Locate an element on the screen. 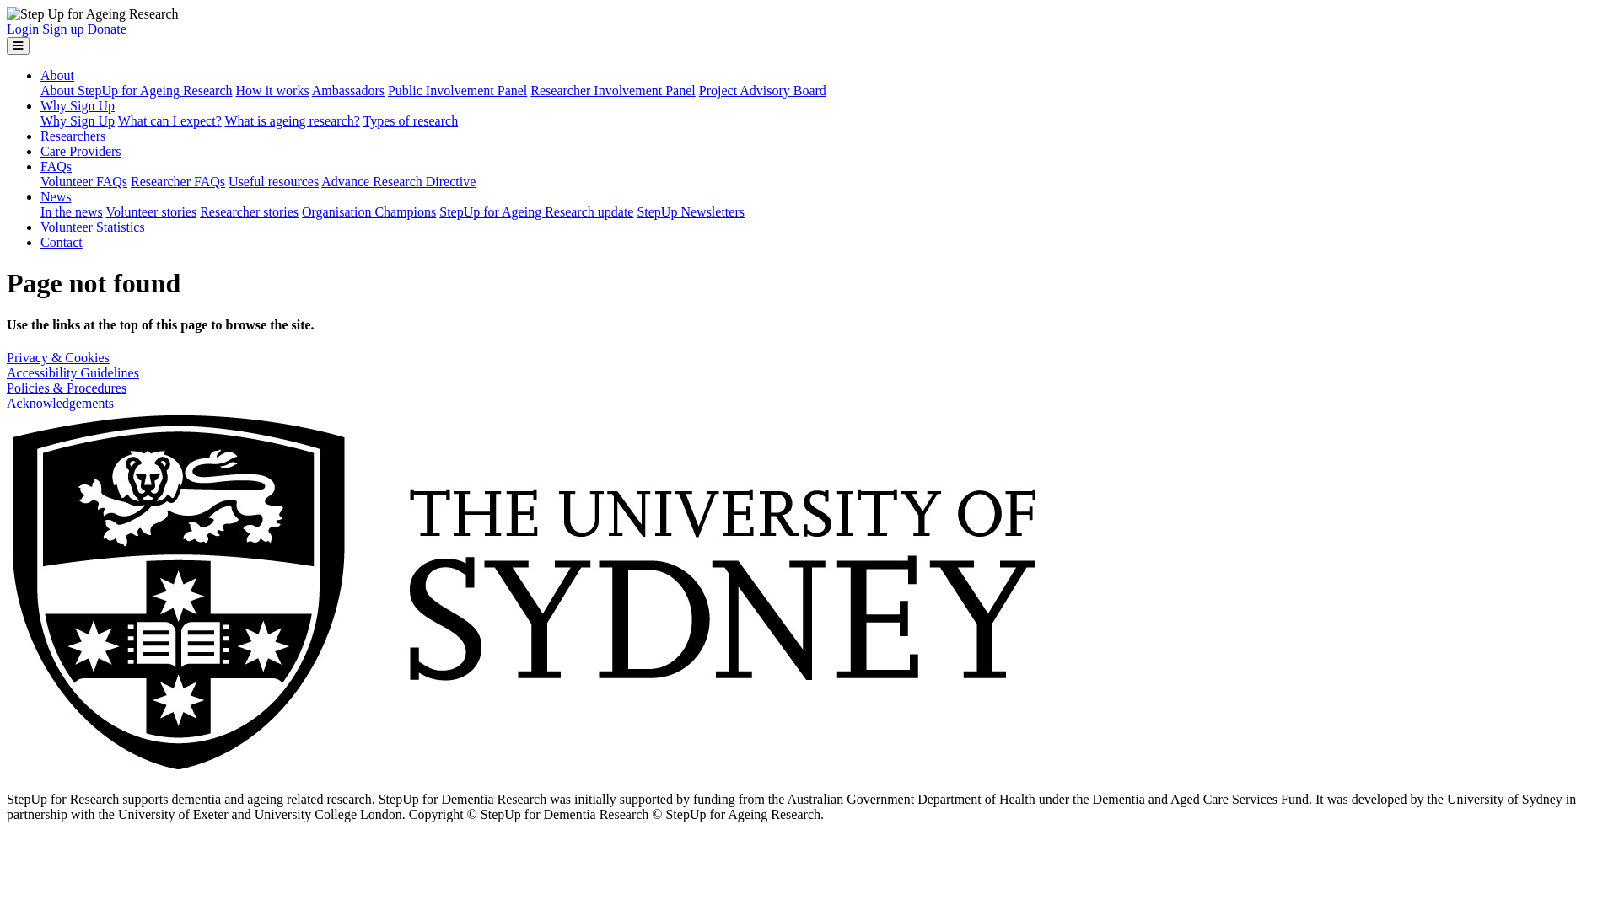 Image resolution: width=1619 pixels, height=910 pixels. Organisation Champions is located at coordinates (369, 212).